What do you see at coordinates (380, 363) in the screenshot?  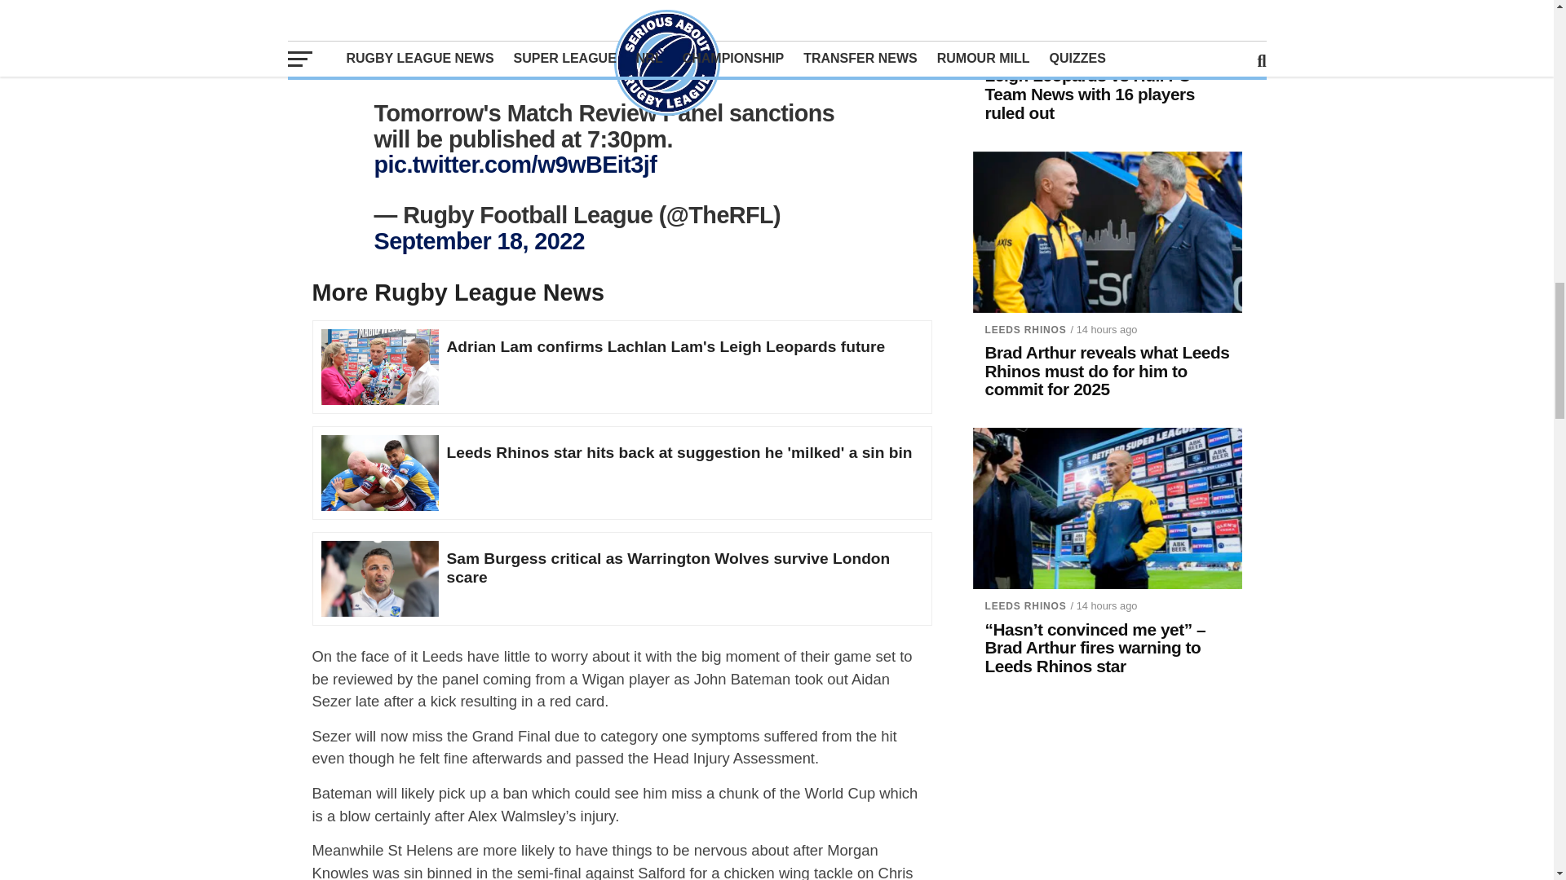 I see `Adrian Lam confirms Lachlan Lam's Leigh Leopards future` at bounding box center [380, 363].